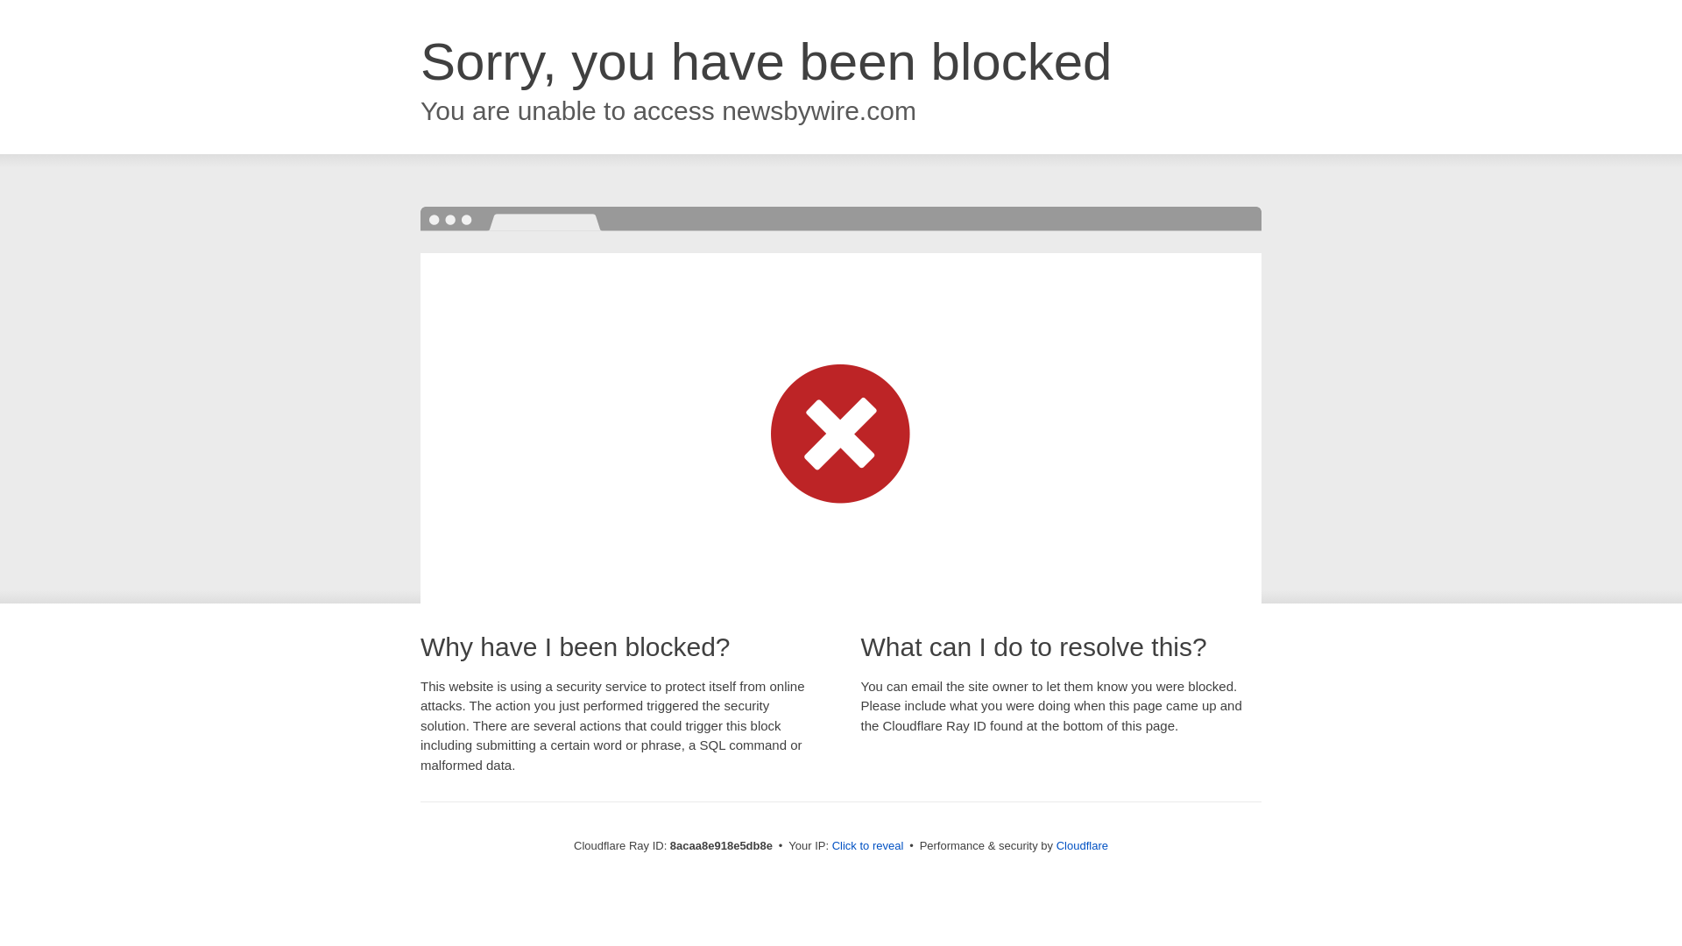 The image size is (1682, 946). I want to click on Click to reveal, so click(868, 846).